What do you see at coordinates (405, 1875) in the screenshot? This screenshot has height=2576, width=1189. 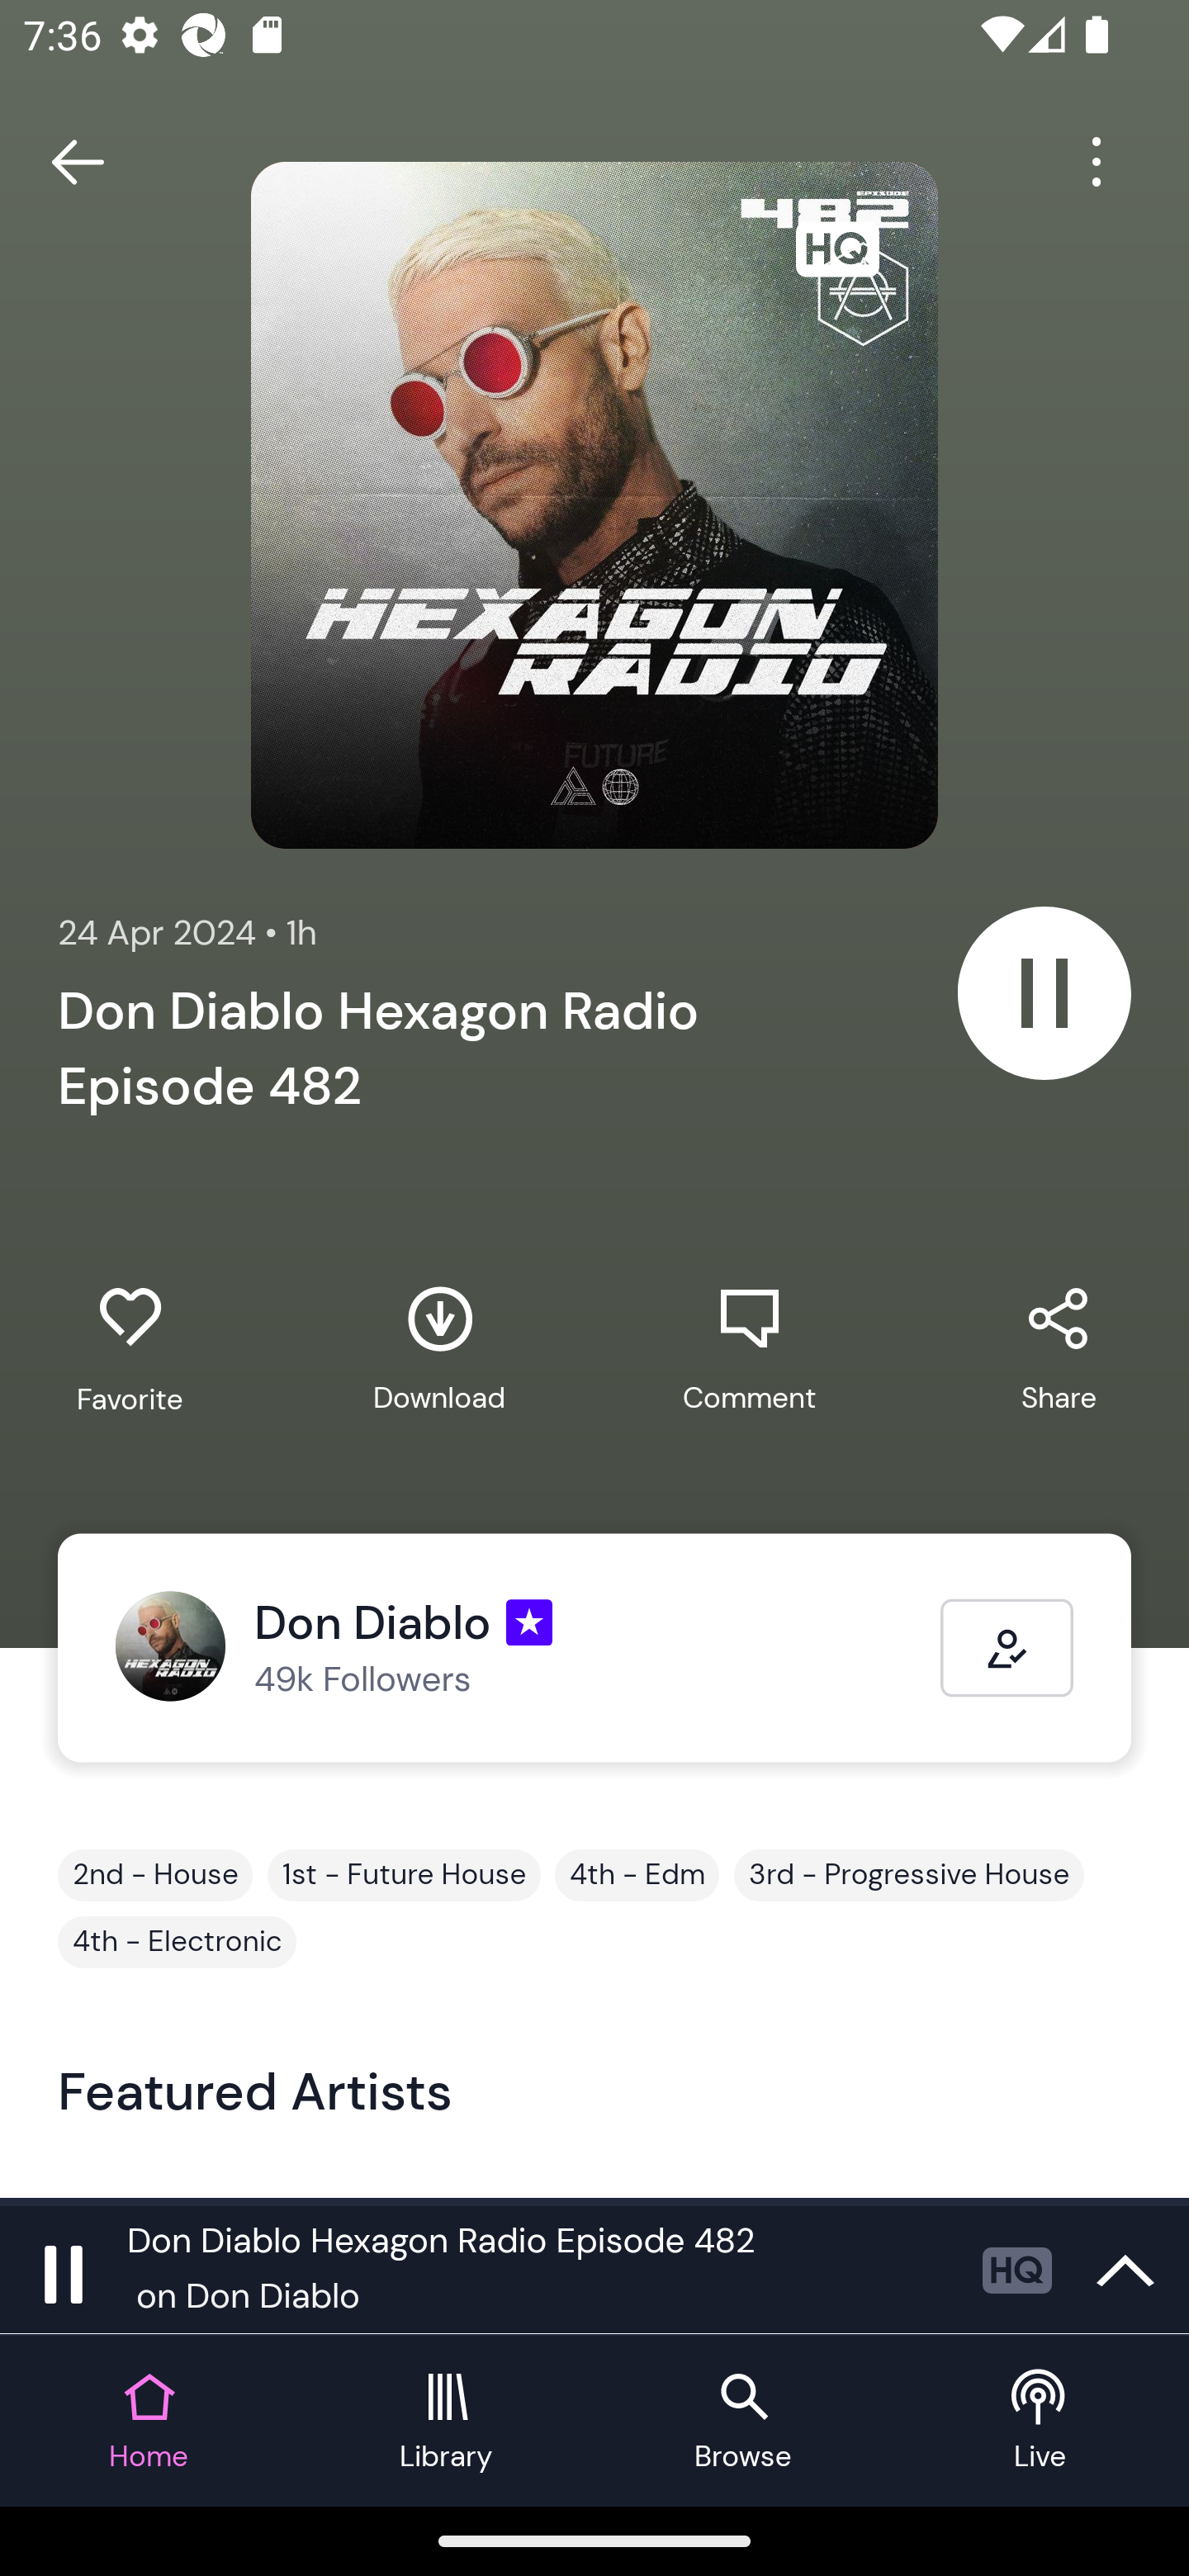 I see `1st - Future House` at bounding box center [405, 1875].